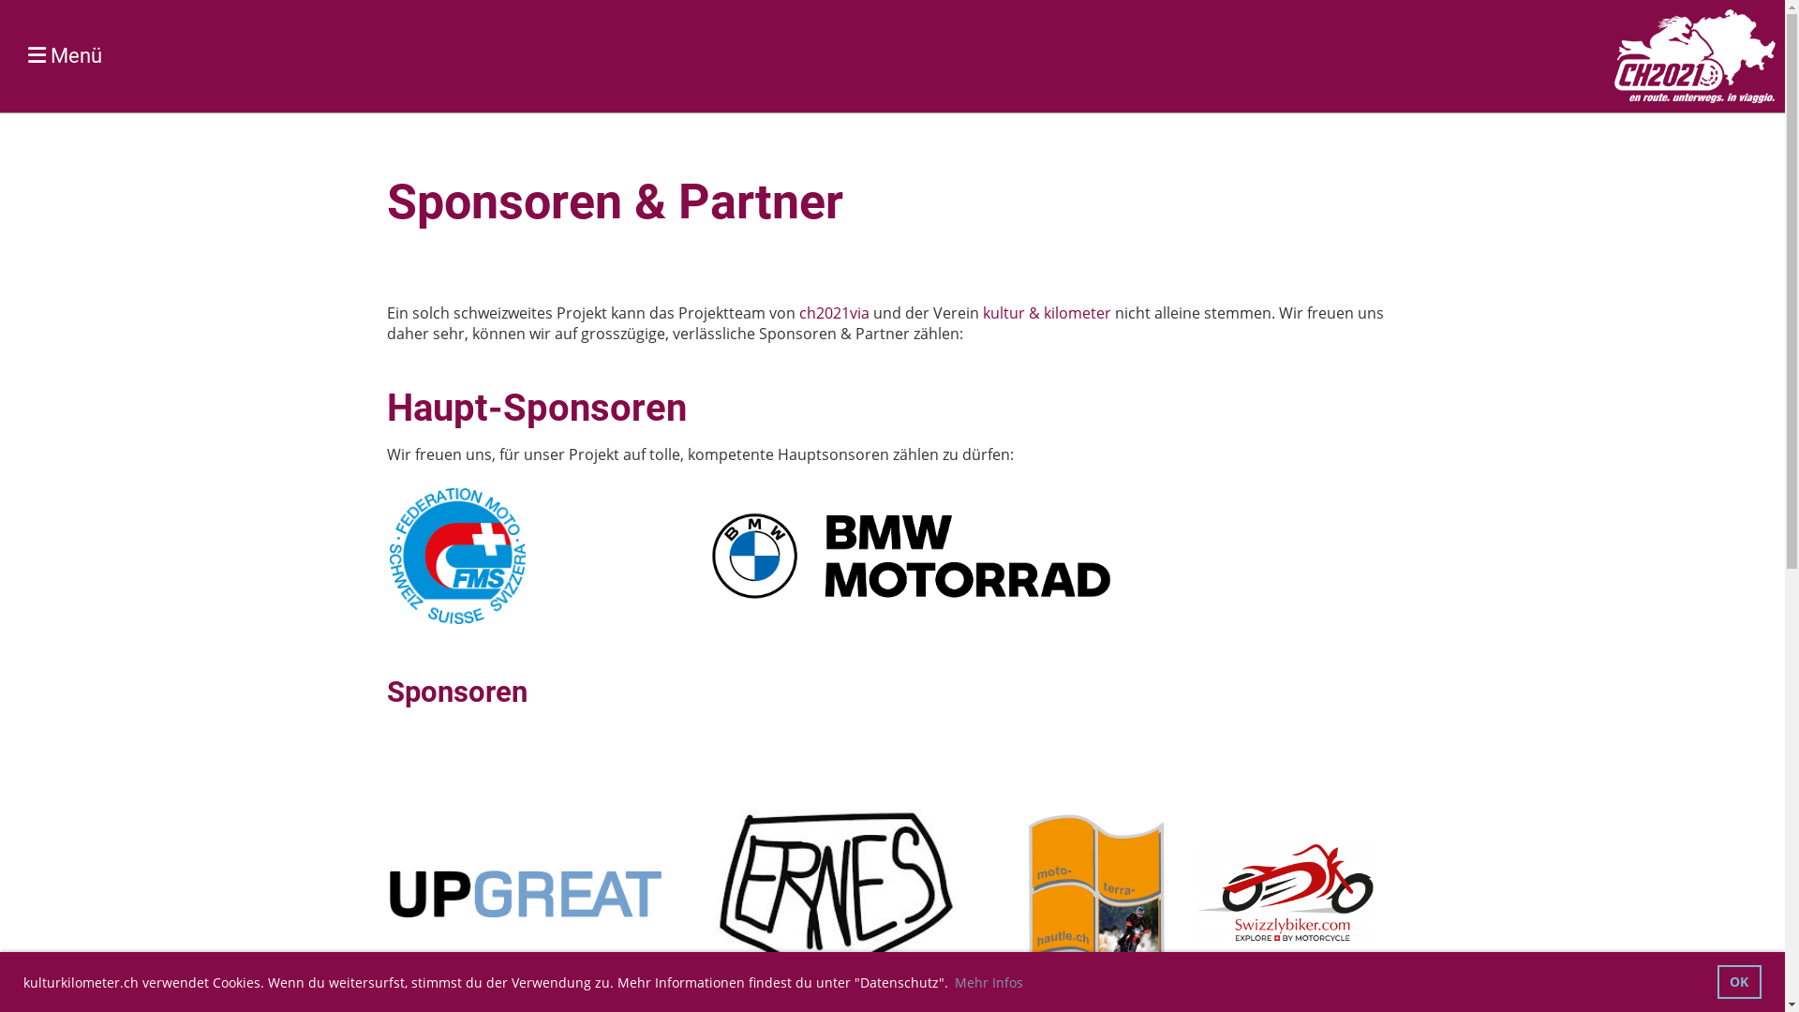 This screenshot has width=1799, height=1012. I want to click on Moto-Terra-Hautle, so click(1098, 972).